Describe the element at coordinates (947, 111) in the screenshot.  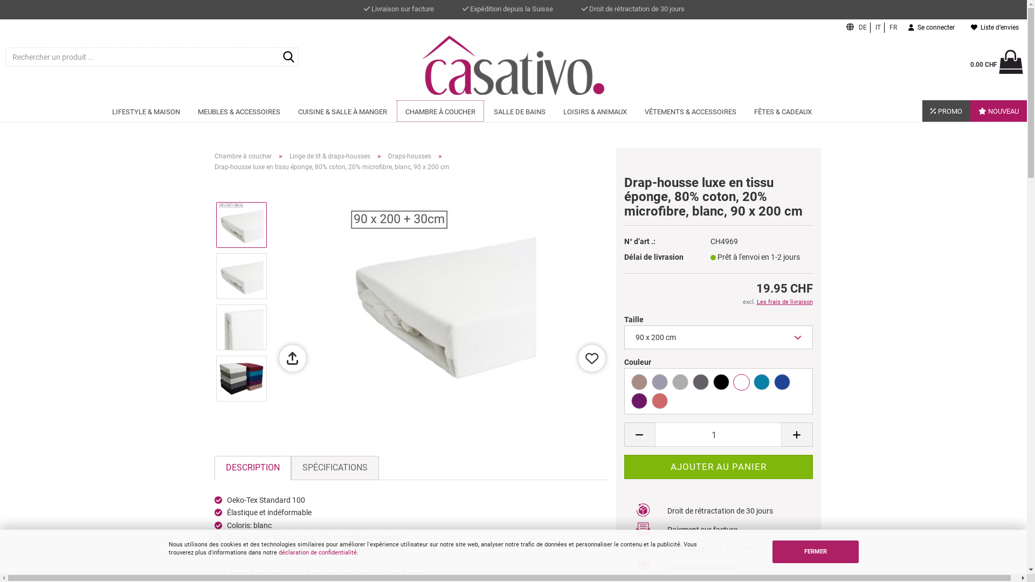
I see `PROMO` at that location.